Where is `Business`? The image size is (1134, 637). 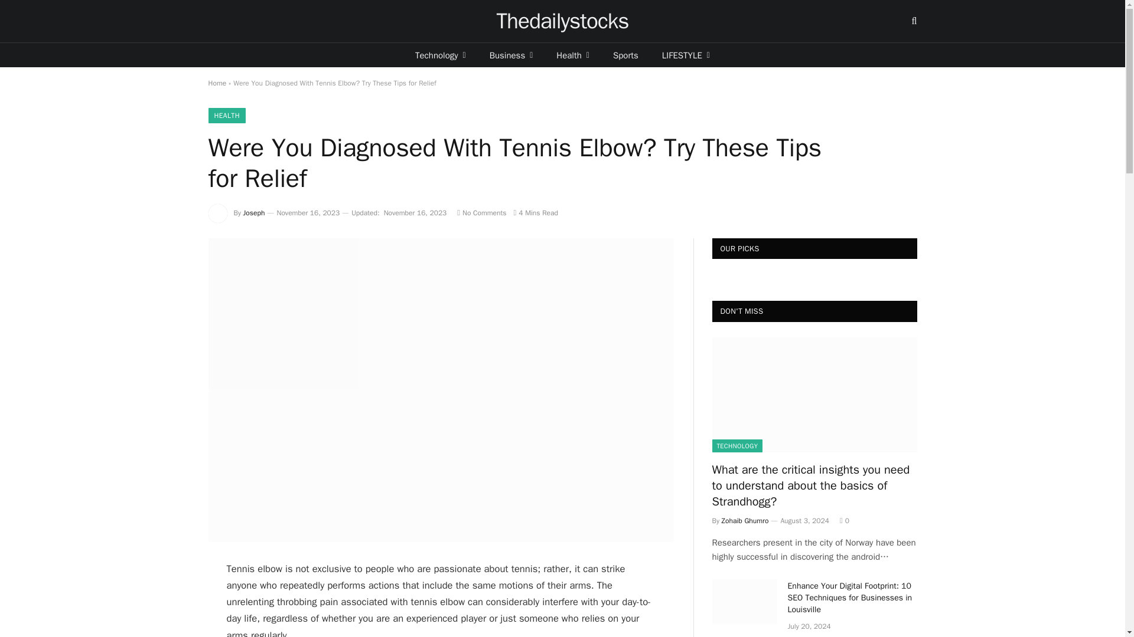
Business is located at coordinates (511, 55).